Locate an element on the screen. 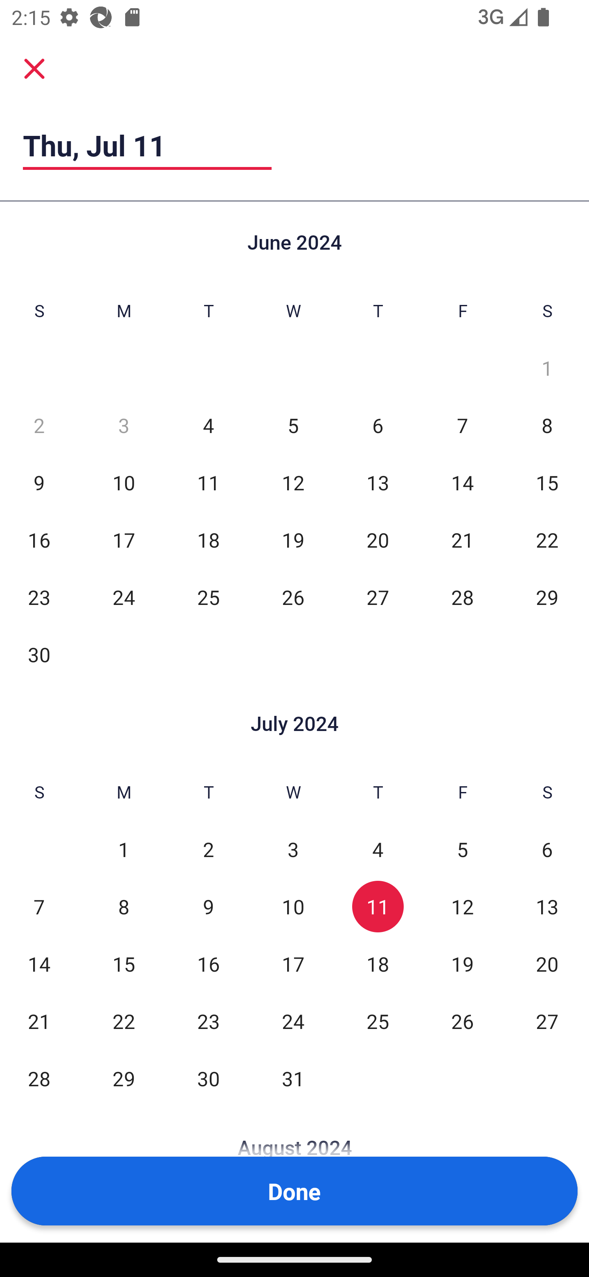 The height and width of the screenshot is (1277, 589). 29 Sat, Jun 29, Not Selected is located at coordinates (547, 597).